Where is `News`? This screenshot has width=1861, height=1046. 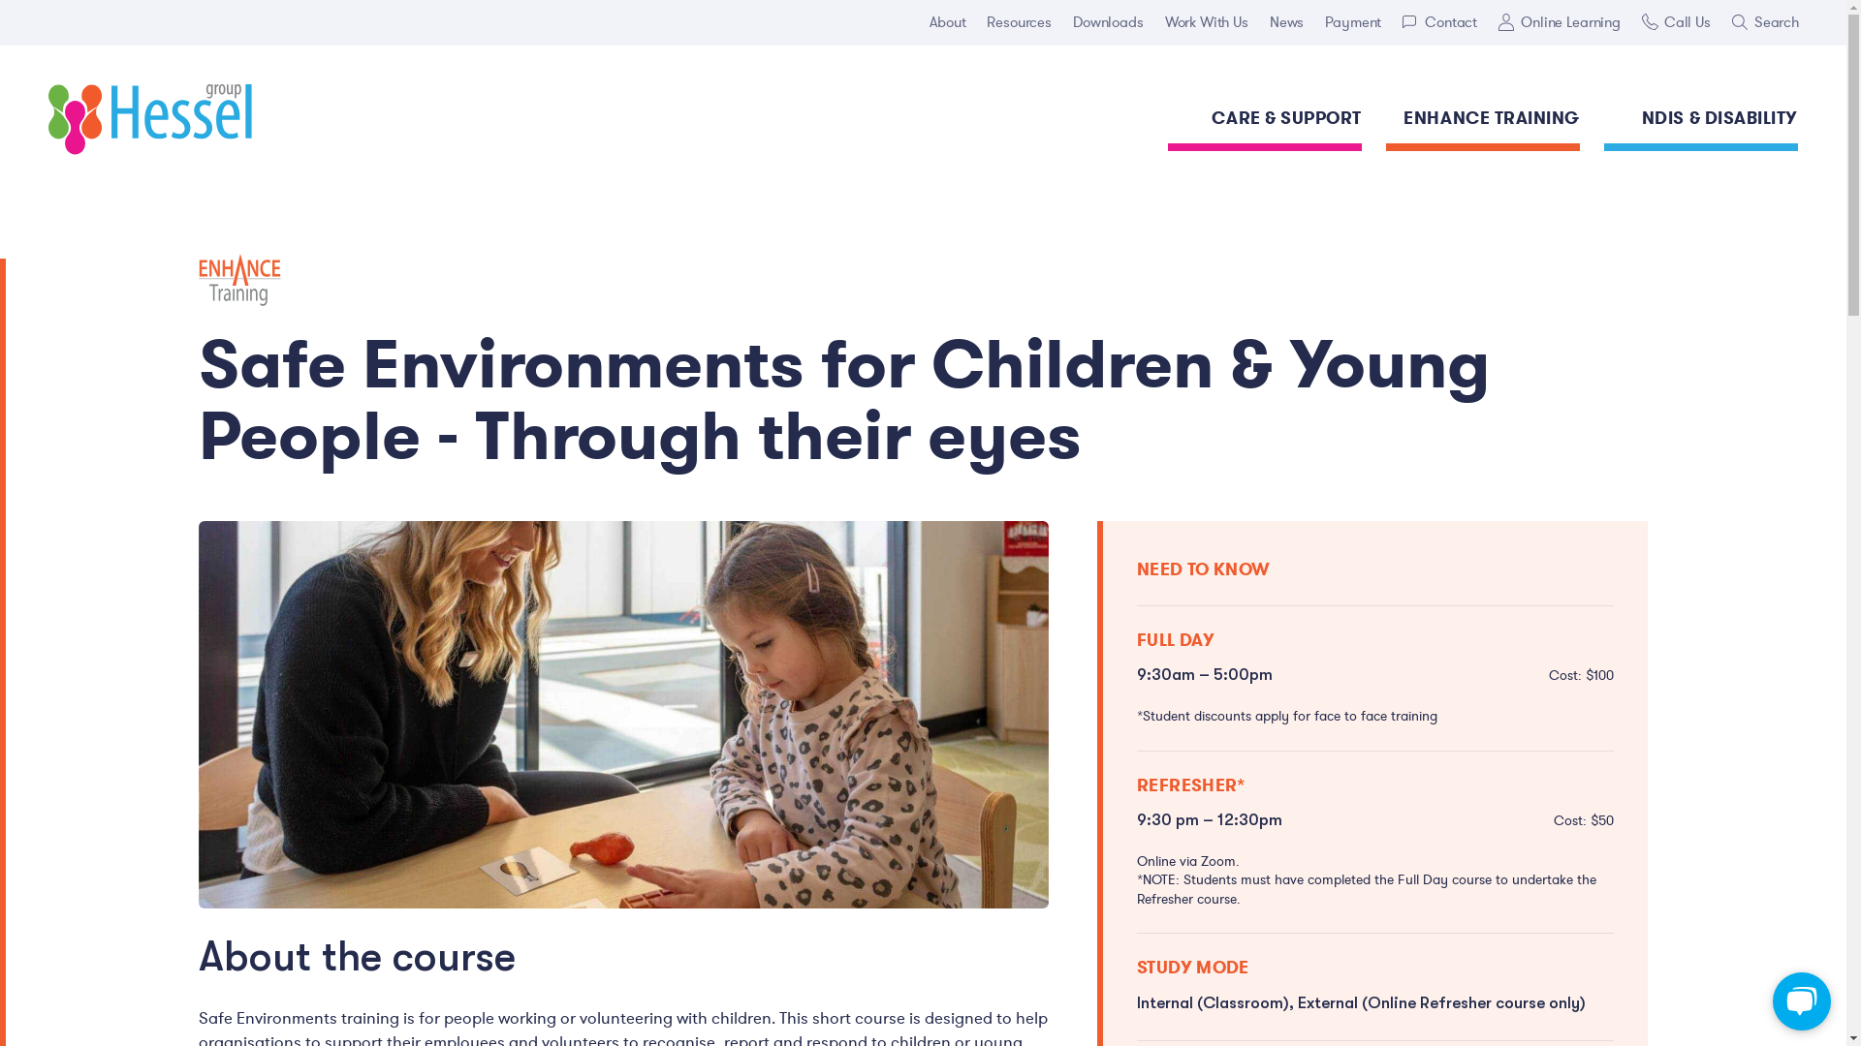
News is located at coordinates (1287, 23).